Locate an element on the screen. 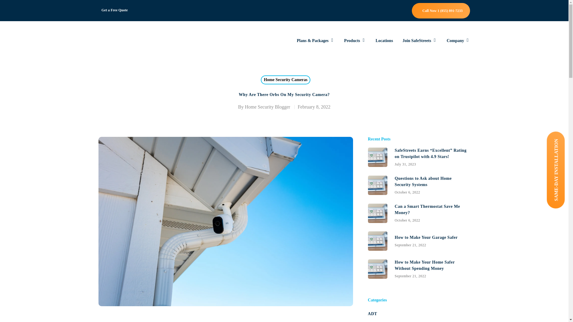  Get a Free Quote is located at coordinates (285, 80).